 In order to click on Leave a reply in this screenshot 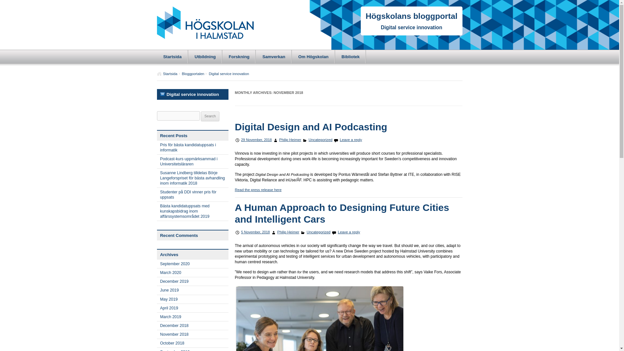, I will do `click(351, 140)`.